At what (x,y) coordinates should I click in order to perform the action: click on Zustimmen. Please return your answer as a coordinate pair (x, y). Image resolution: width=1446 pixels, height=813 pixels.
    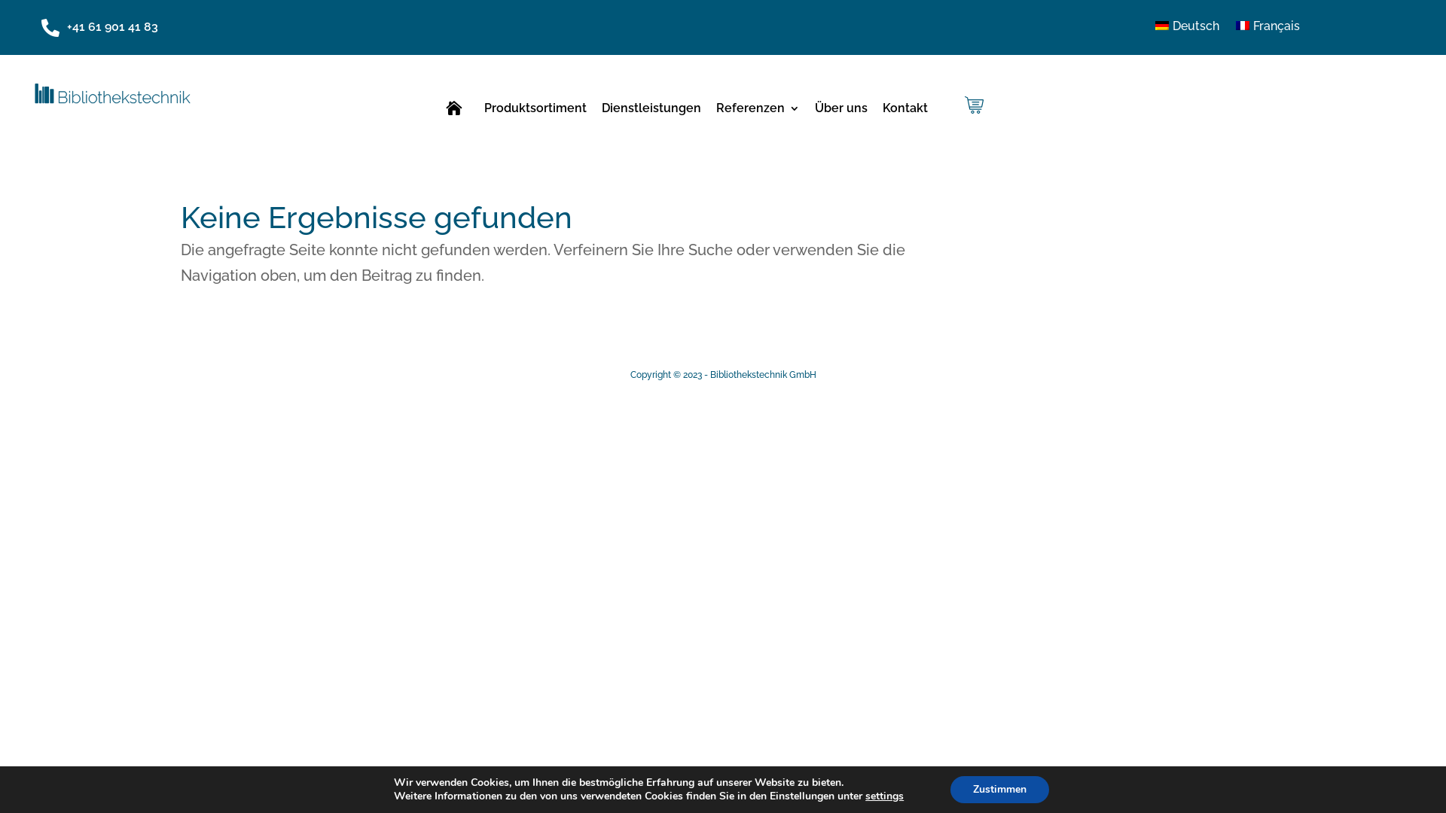
    Looking at the image, I should click on (1000, 790).